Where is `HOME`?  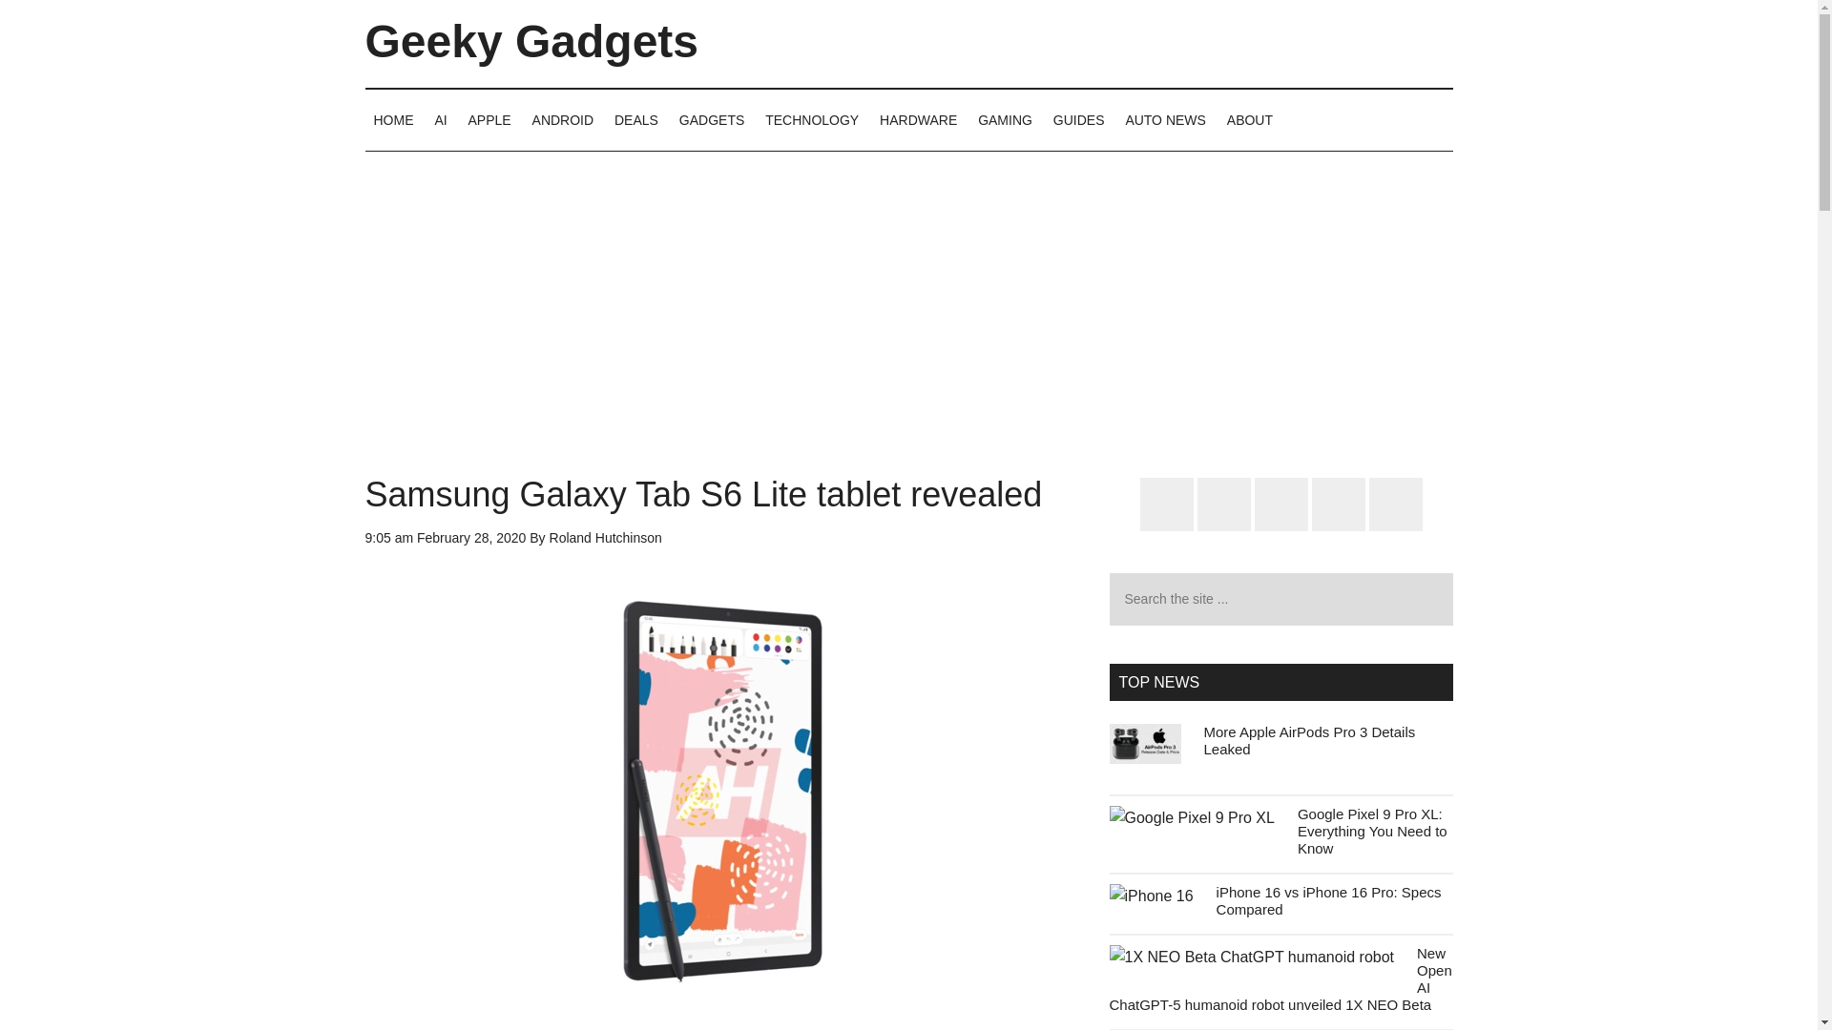 HOME is located at coordinates (393, 119).